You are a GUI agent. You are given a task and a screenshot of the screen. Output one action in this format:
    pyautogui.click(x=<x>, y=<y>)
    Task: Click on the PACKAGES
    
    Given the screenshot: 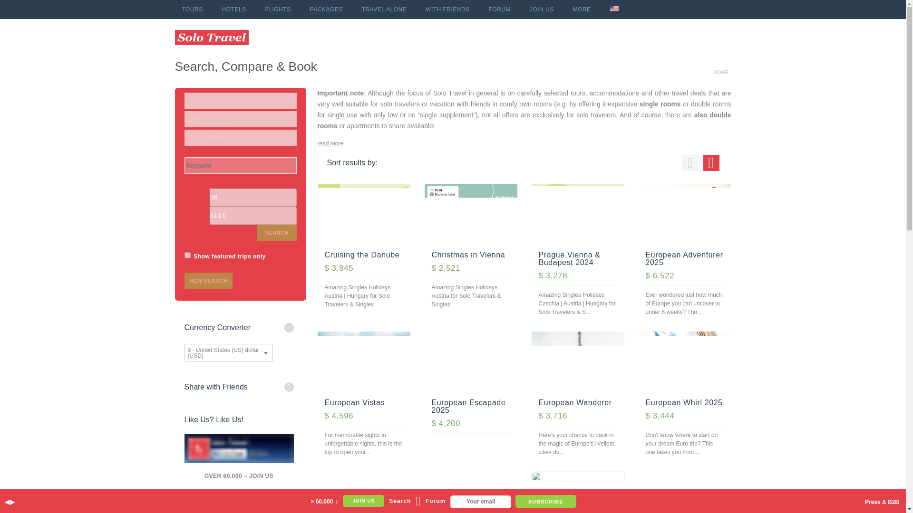 What is the action you would take?
    pyautogui.click(x=326, y=9)
    